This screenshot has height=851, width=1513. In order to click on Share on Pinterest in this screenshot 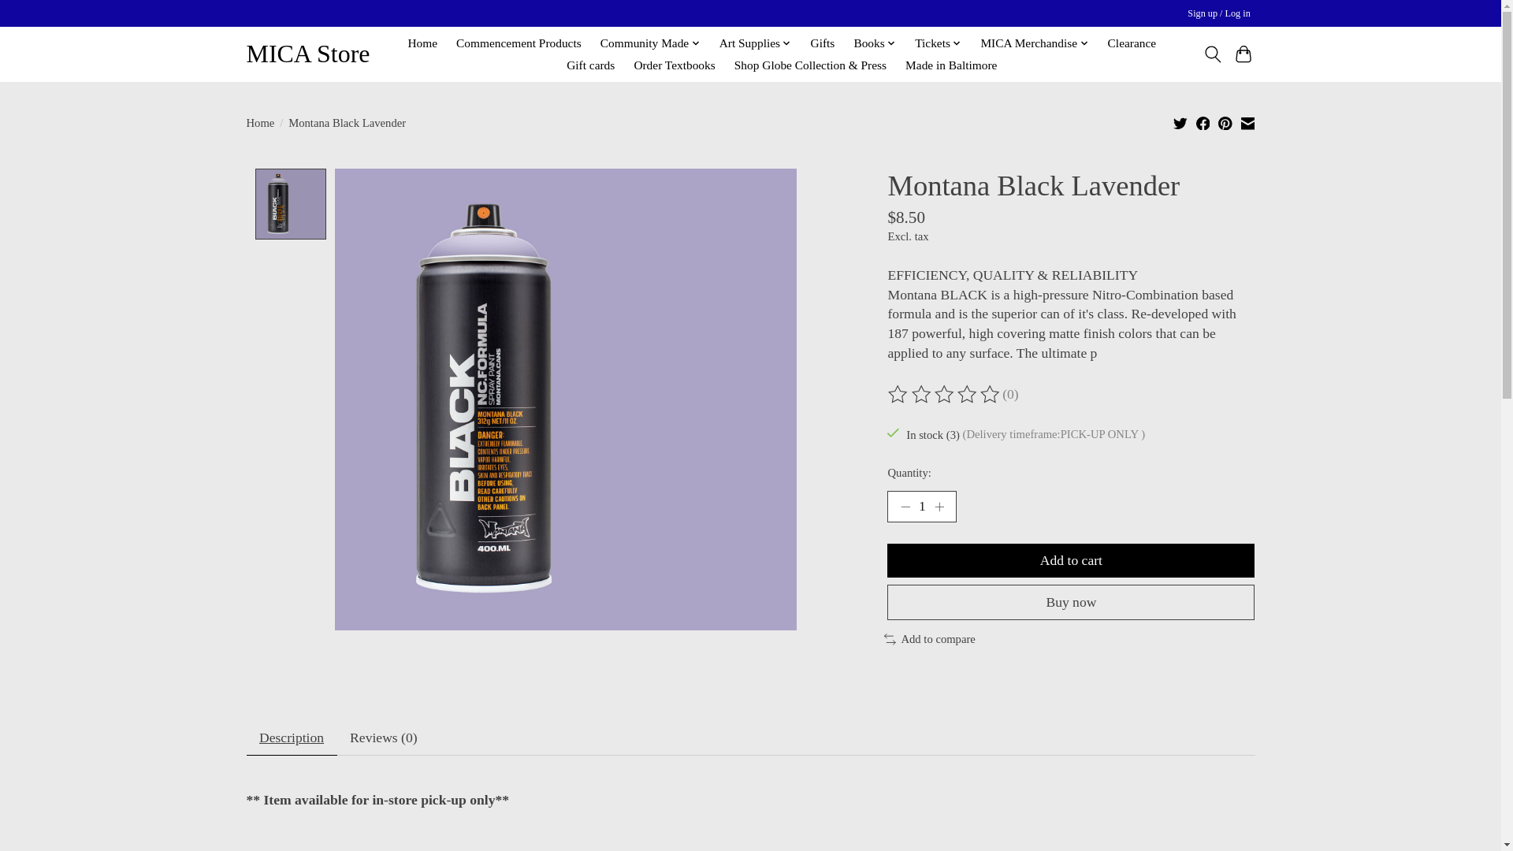, I will do `click(1225, 123)`.